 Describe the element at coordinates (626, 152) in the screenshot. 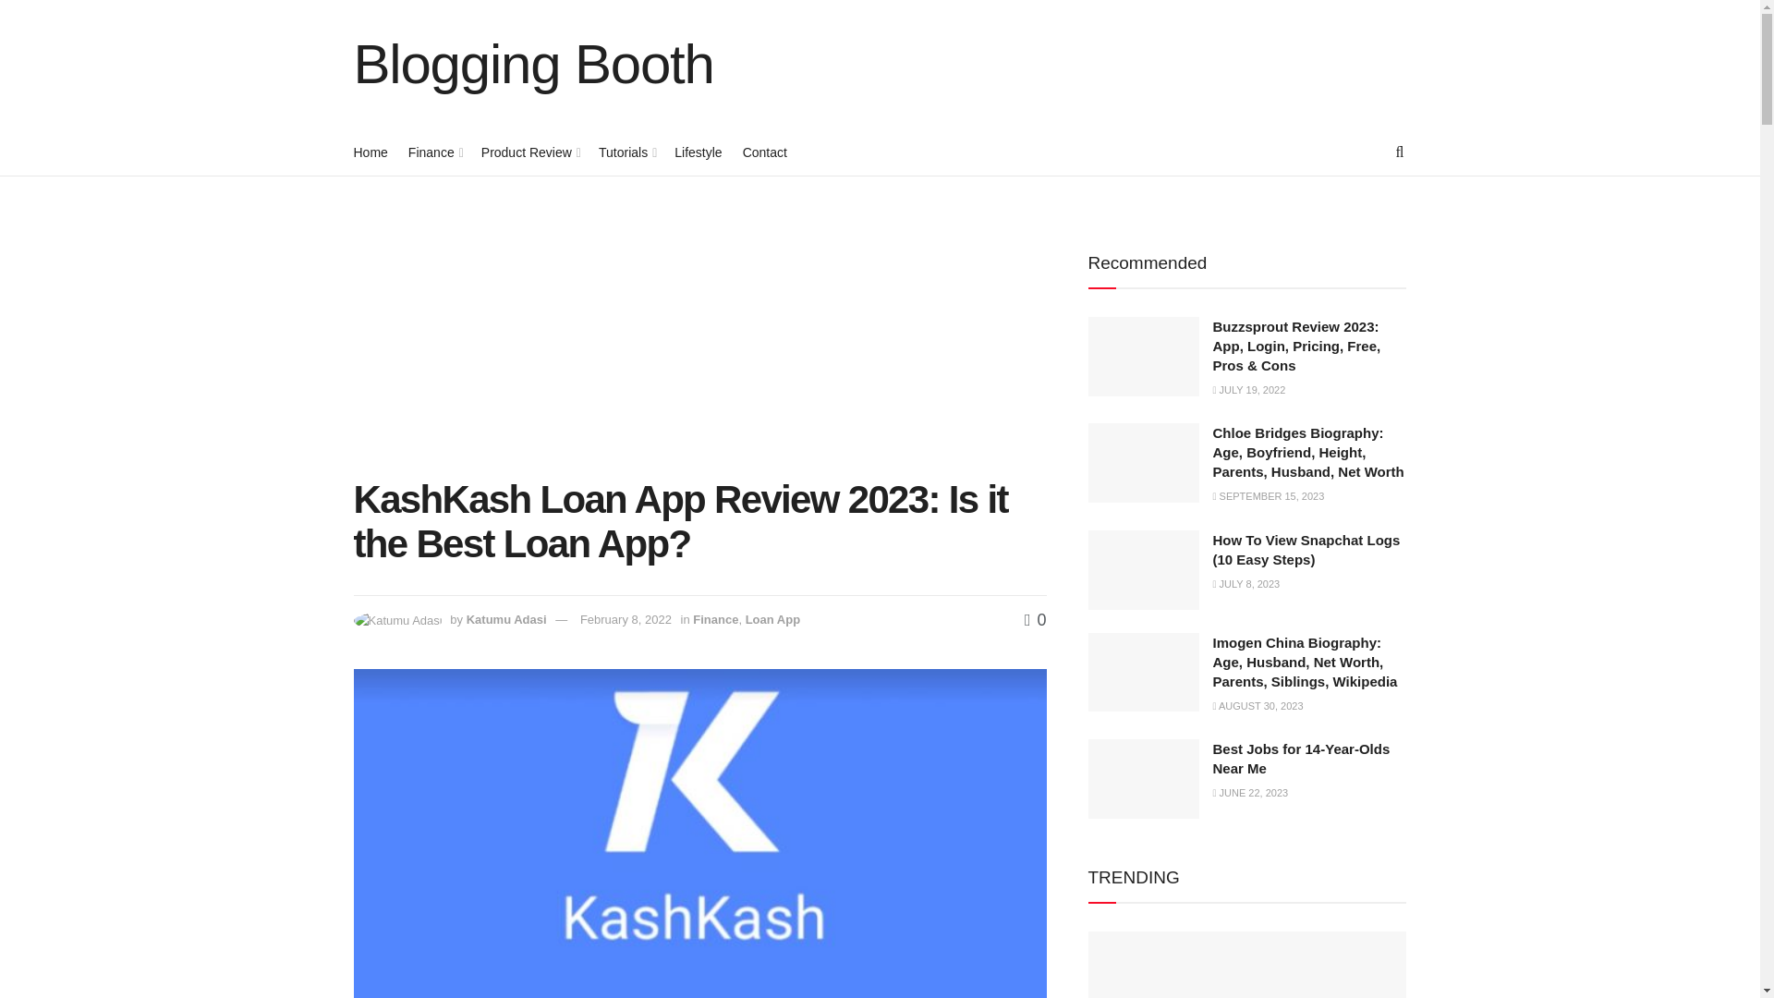

I see `Tutorials` at that location.